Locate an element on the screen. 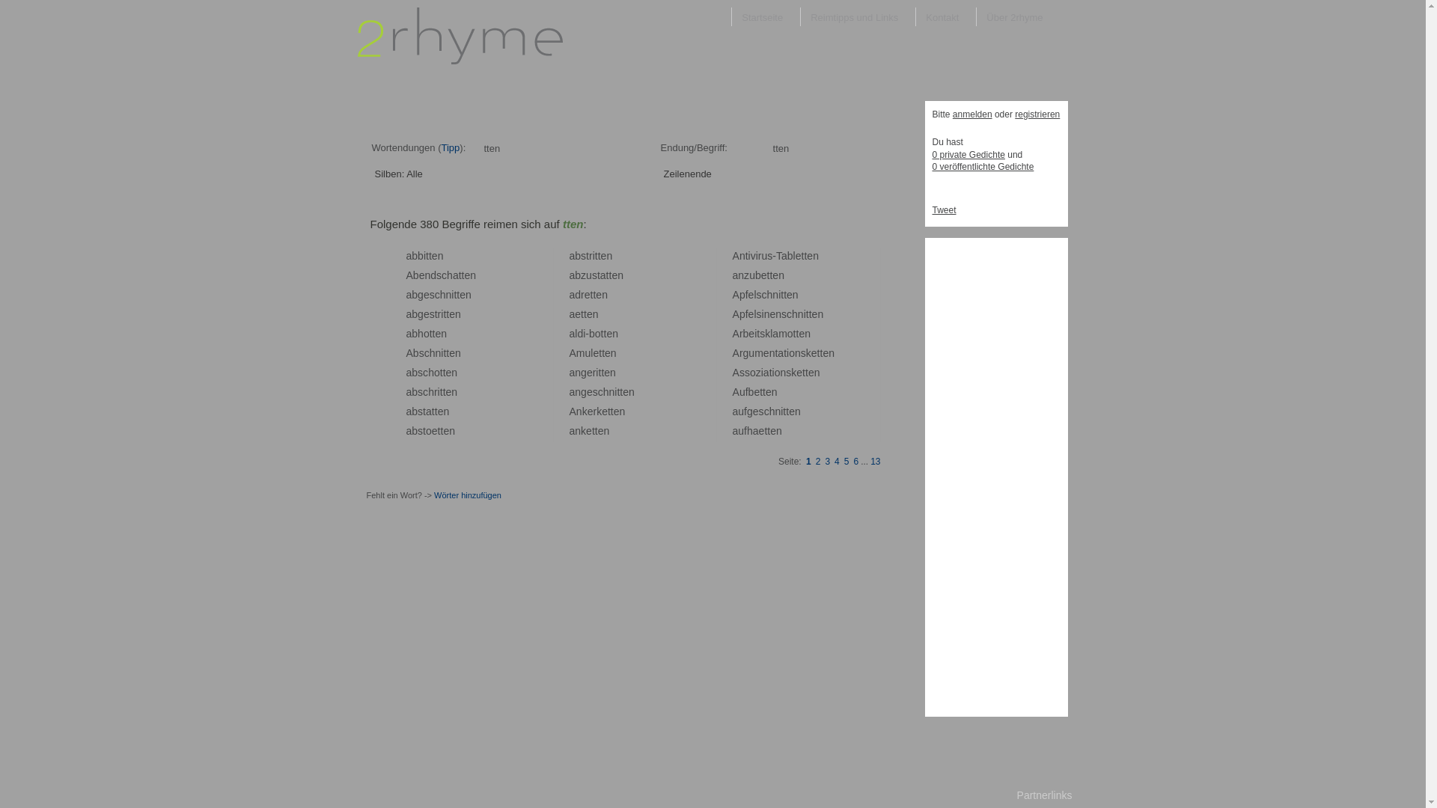 The height and width of the screenshot is (808, 1437). n is located at coordinates (778, 411).